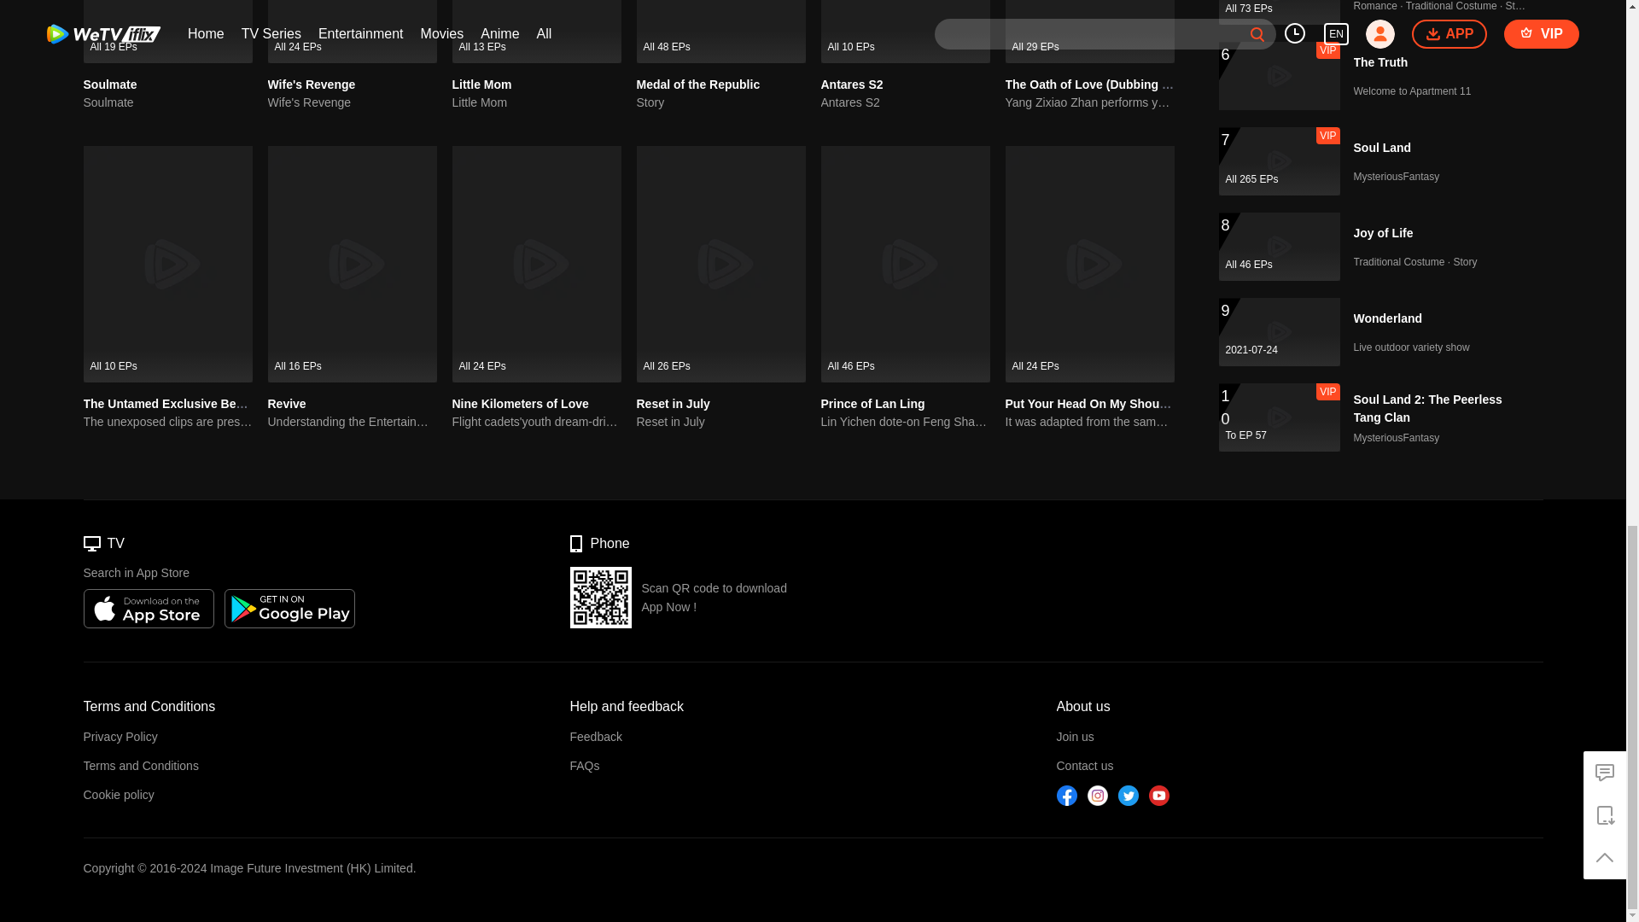 This screenshot has width=1639, height=922. Describe the element at coordinates (312, 84) in the screenshot. I see `Wife's Revenge` at that location.